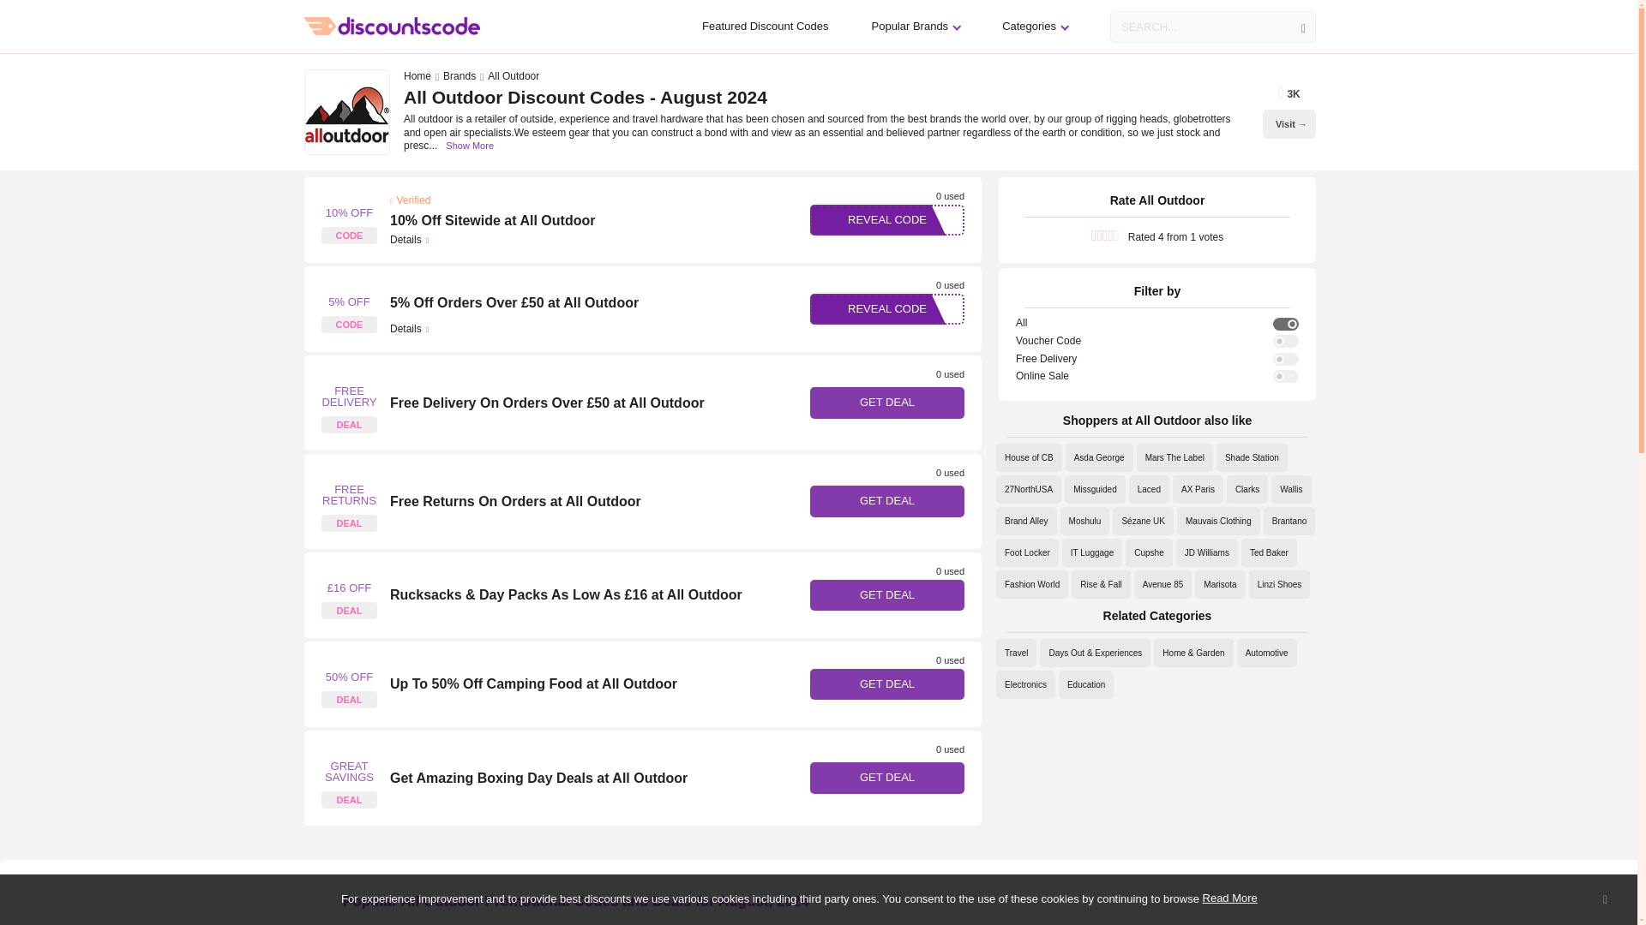 The image size is (1646, 925). Describe the element at coordinates (886, 683) in the screenshot. I see `Get Deal` at that location.